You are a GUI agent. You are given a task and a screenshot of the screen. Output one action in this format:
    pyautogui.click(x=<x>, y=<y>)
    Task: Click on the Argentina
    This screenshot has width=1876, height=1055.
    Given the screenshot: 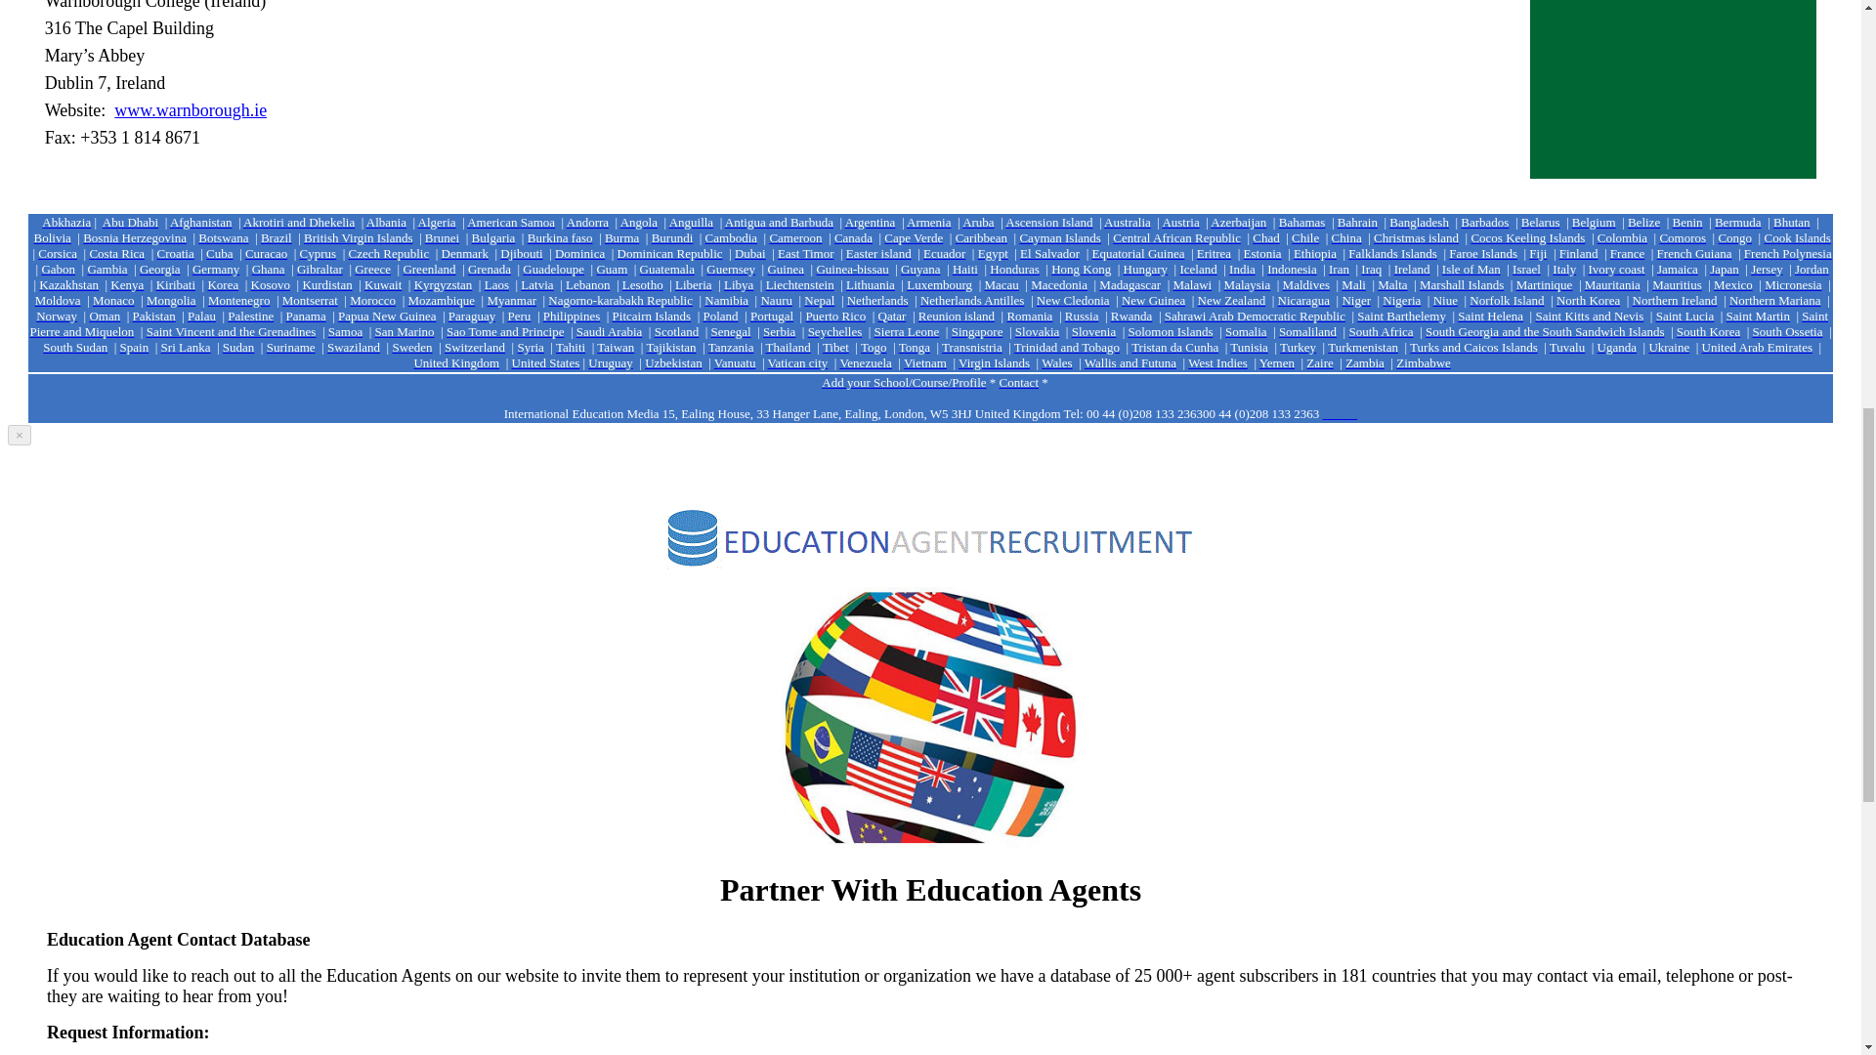 What is the action you would take?
    pyautogui.click(x=871, y=221)
    